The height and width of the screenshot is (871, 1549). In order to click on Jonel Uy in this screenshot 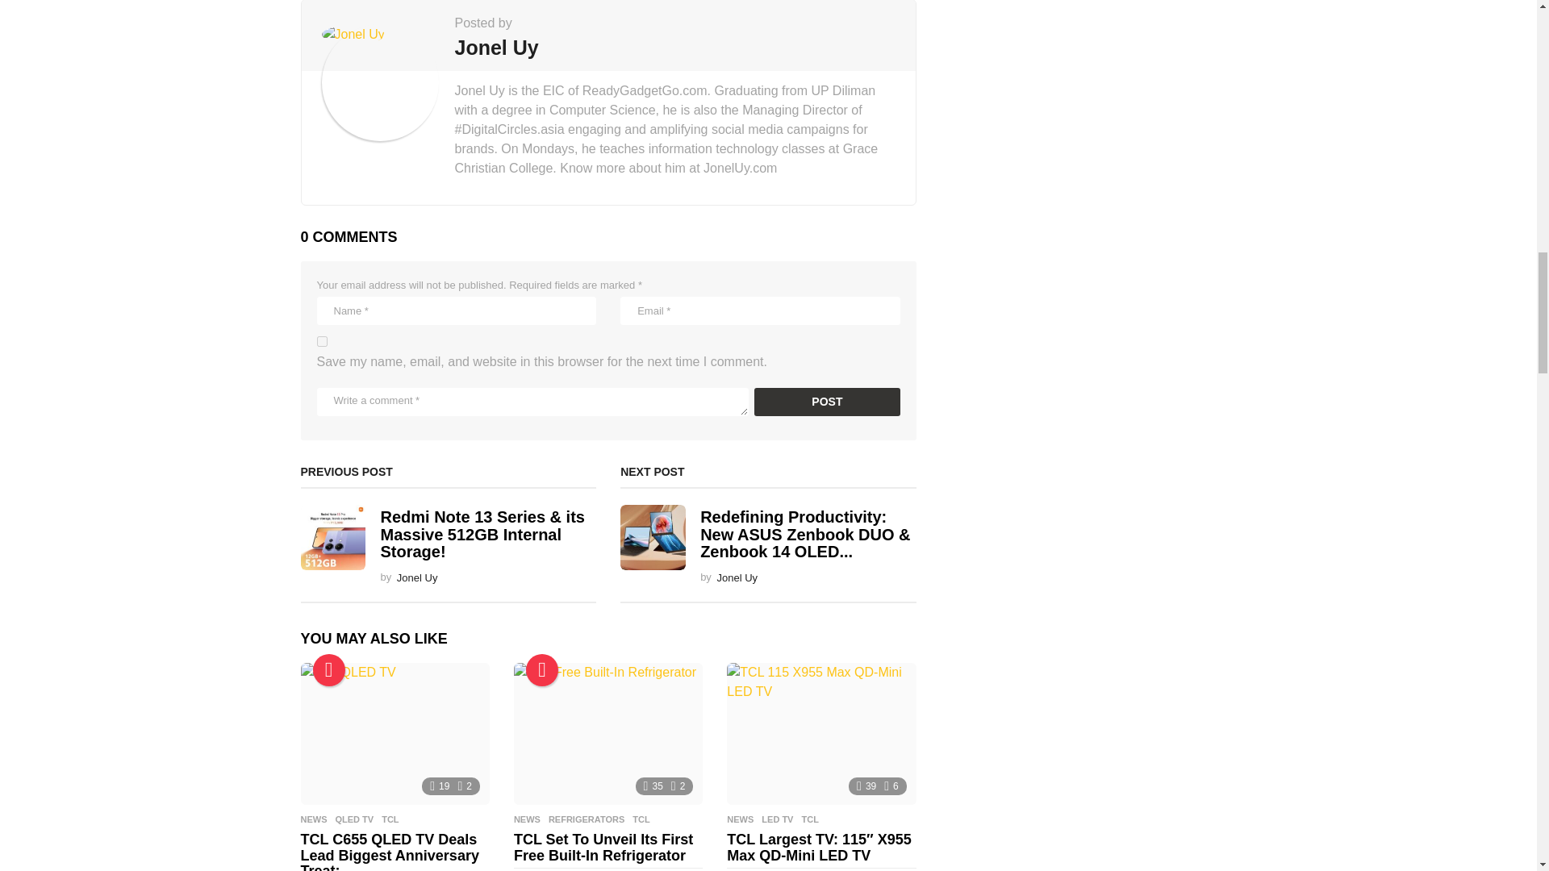, I will do `click(497, 47)`.